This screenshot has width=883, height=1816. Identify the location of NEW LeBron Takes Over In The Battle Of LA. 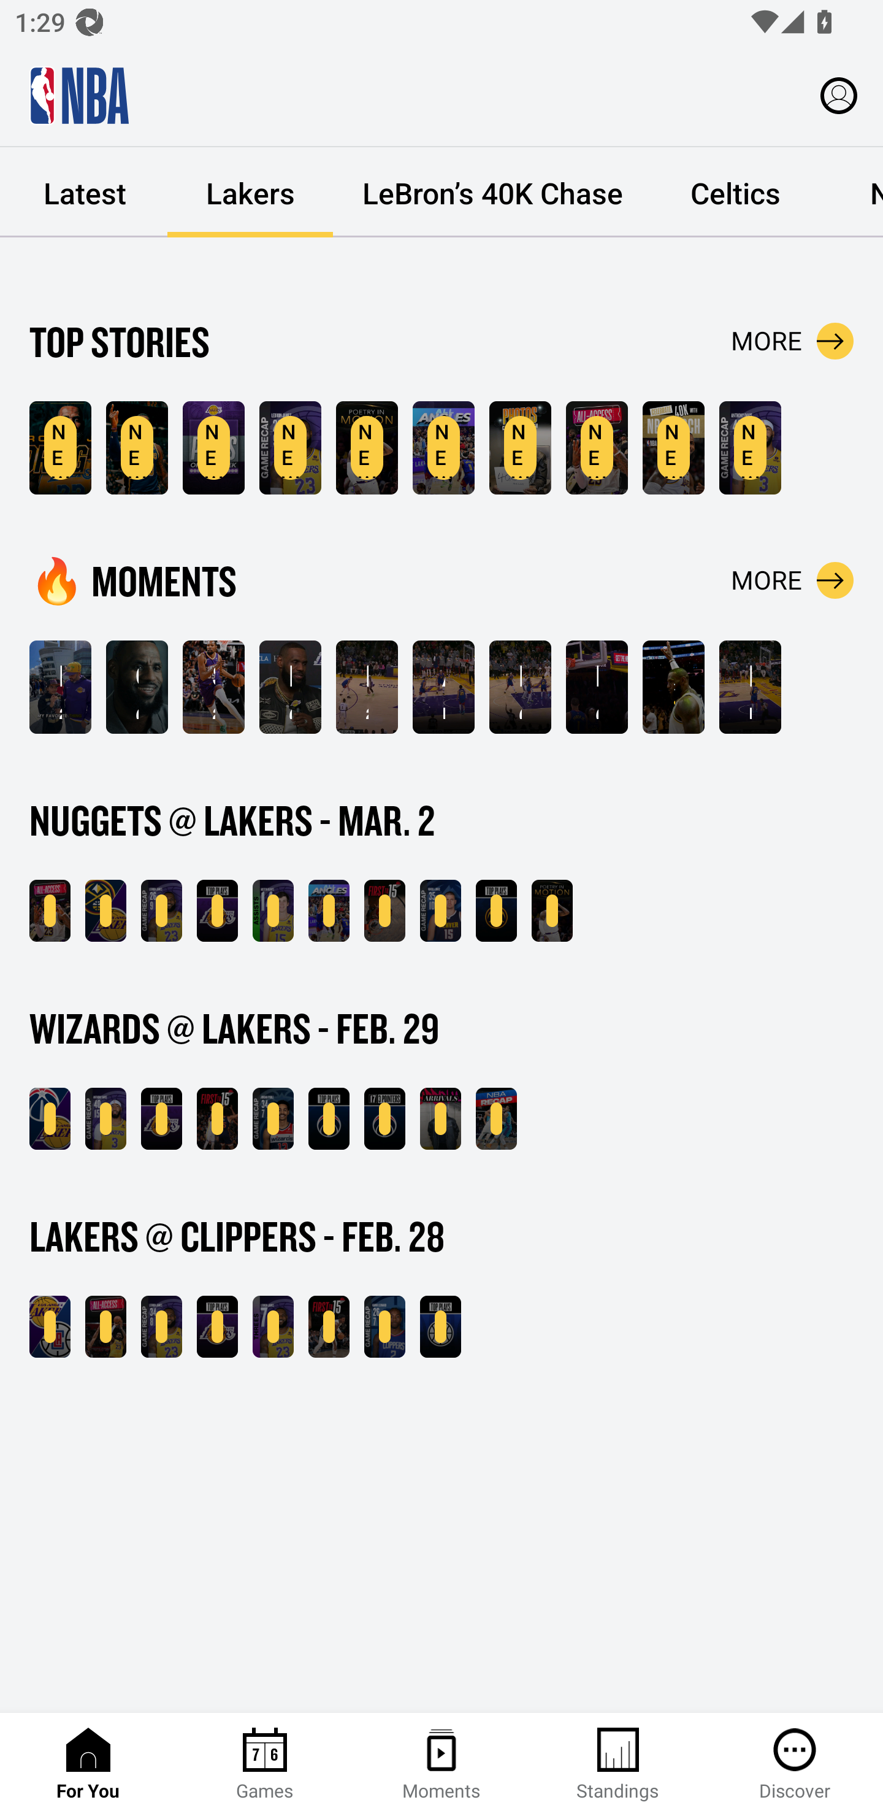
(105, 1328).